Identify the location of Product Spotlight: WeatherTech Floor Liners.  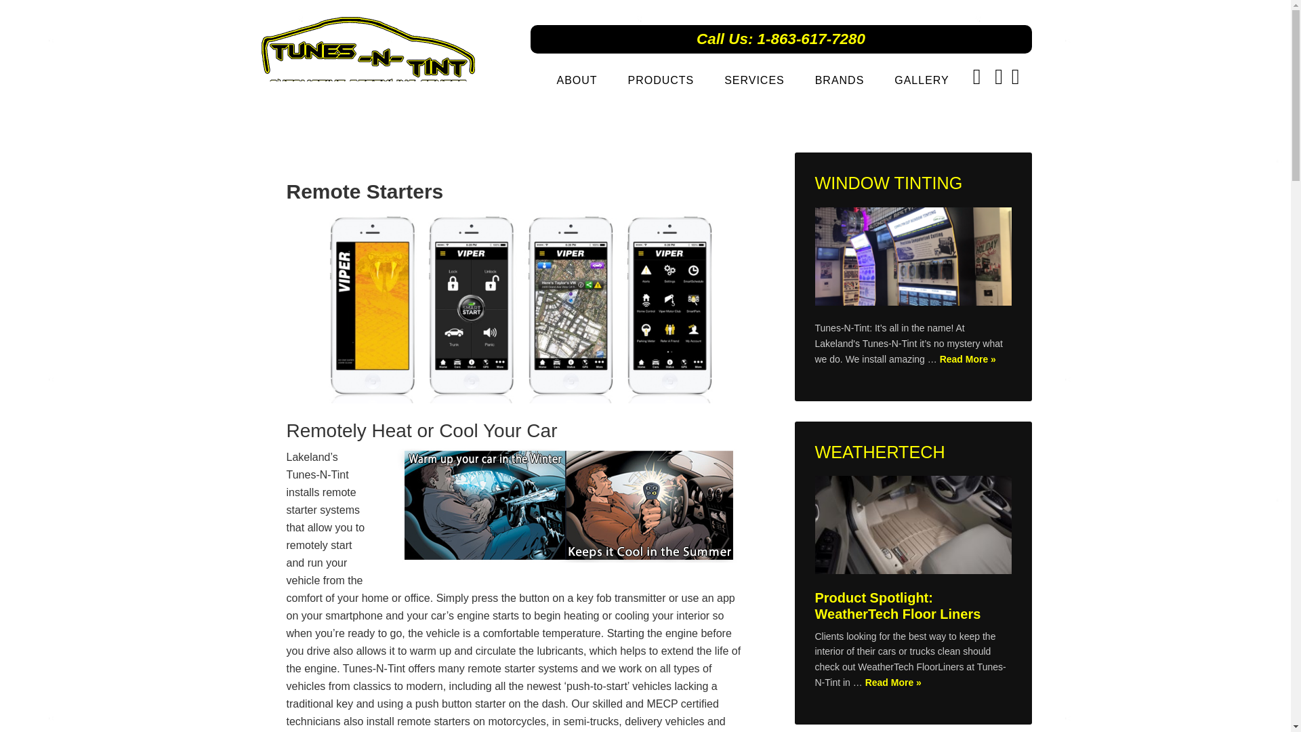
(897, 605).